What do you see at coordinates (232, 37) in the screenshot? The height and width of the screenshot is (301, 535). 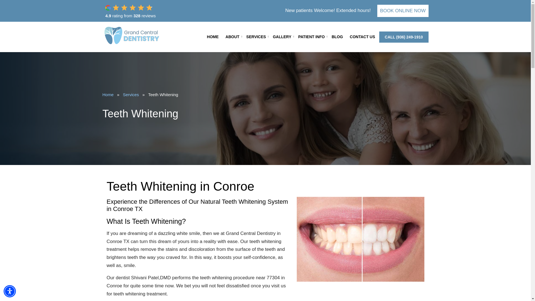 I see `ABOUT` at bounding box center [232, 37].